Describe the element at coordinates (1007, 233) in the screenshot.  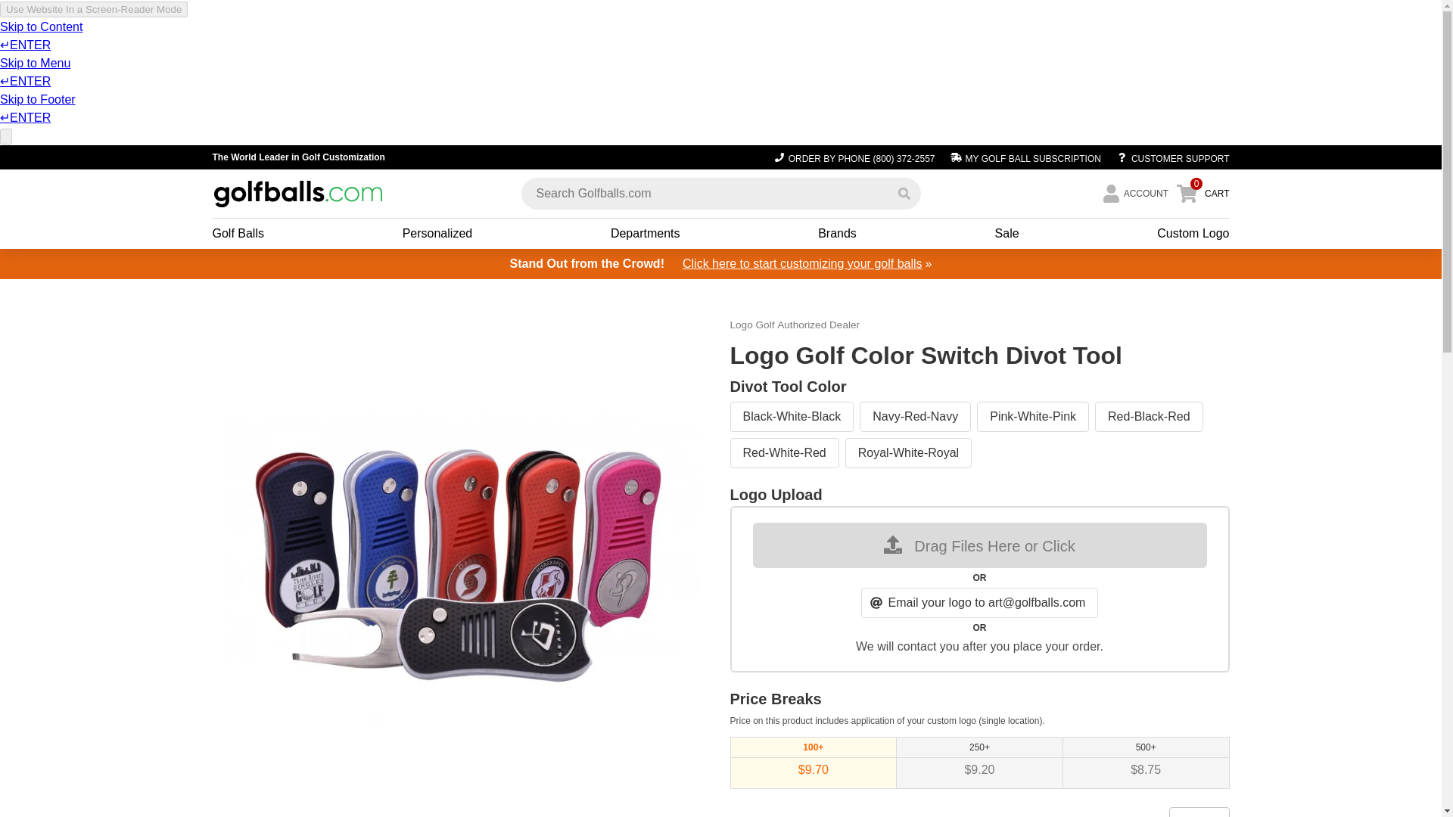
I see `Sale` at that location.